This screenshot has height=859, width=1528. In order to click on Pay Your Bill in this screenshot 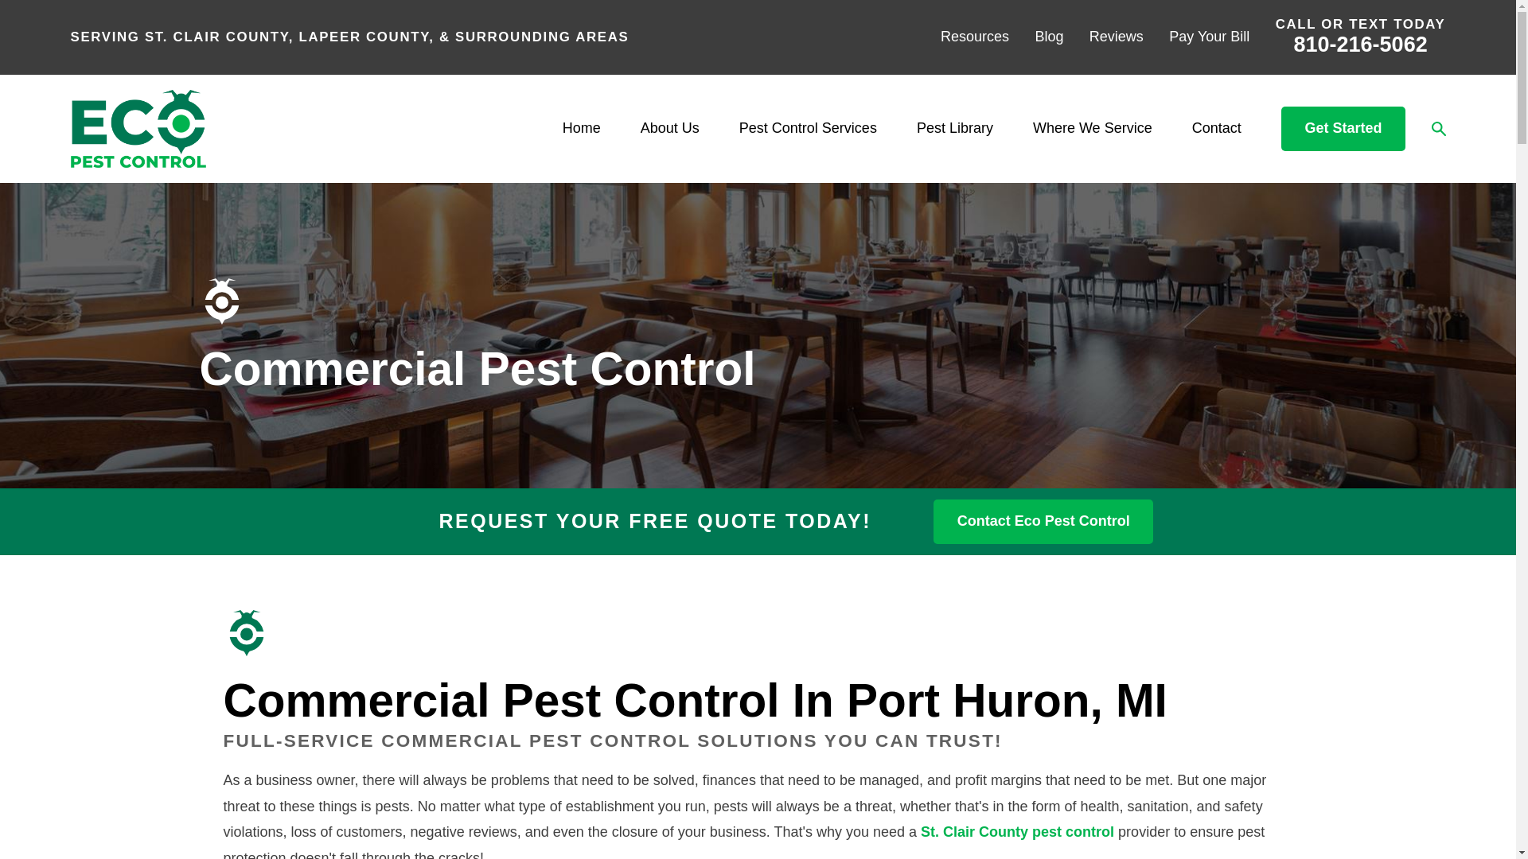, I will do `click(1209, 37)`.